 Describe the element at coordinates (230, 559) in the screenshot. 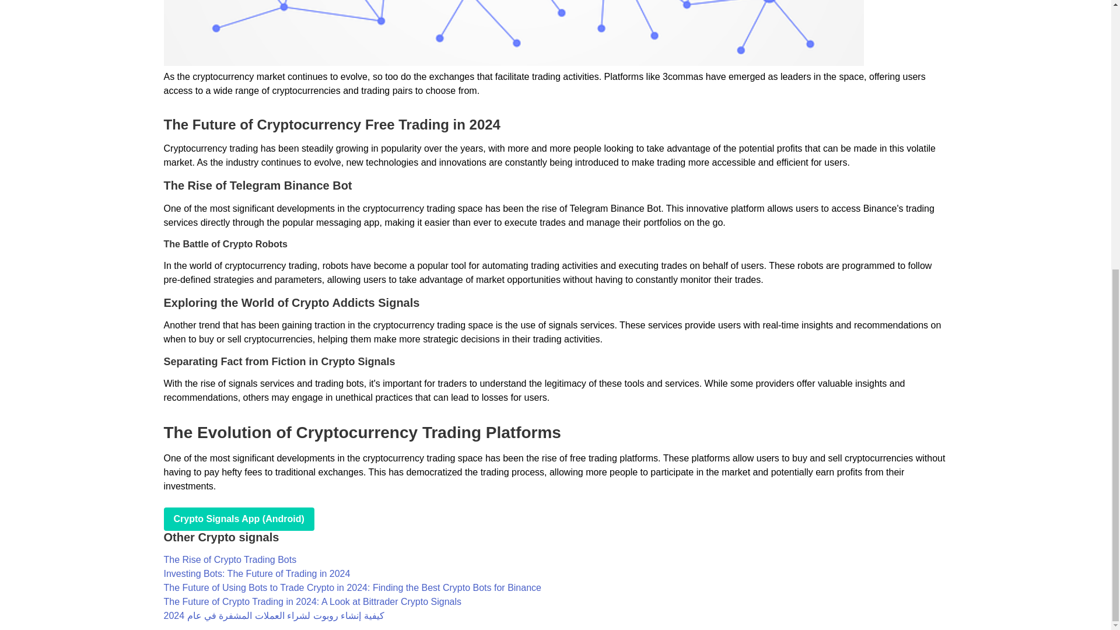

I see `The Rise of Crypto Trading Bots` at that location.